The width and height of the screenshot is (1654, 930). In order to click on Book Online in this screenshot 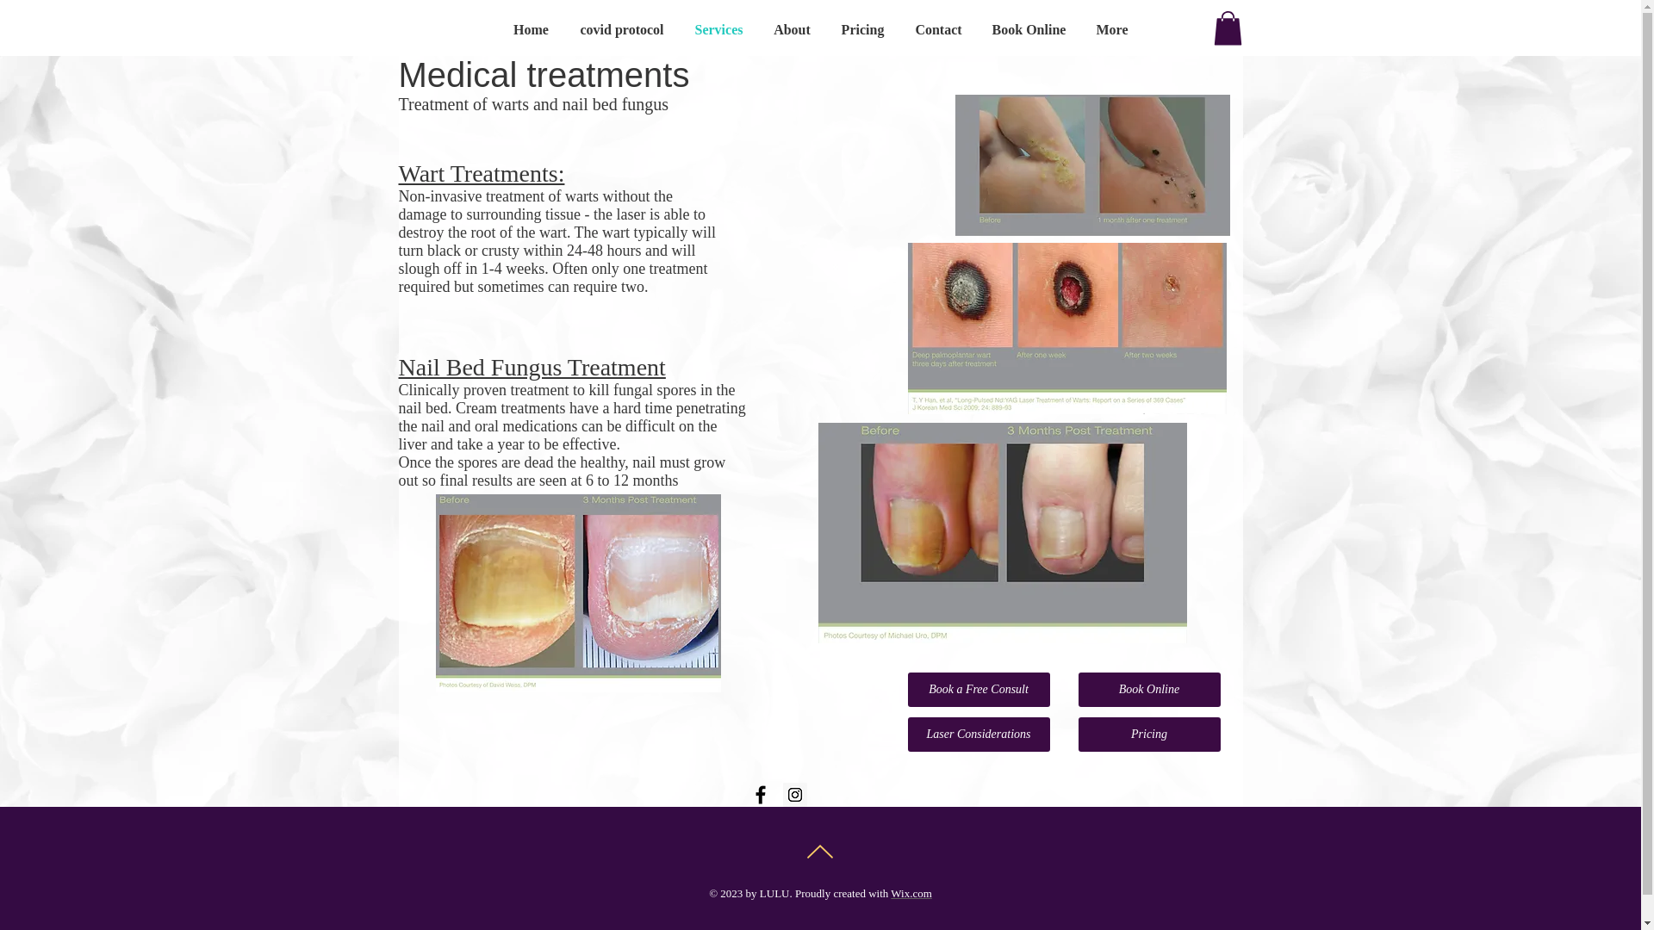, I will do `click(1149, 689)`.